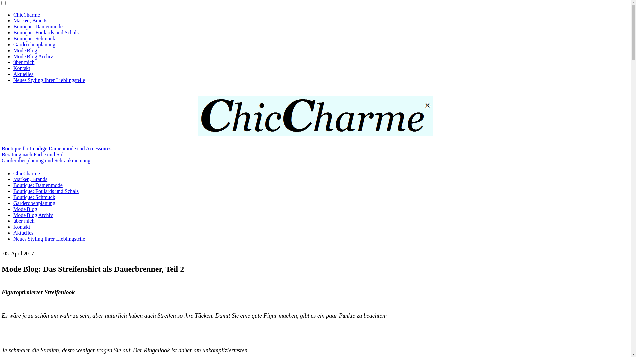  What do you see at coordinates (34, 197) in the screenshot?
I see `Boutique: Schmuck` at bounding box center [34, 197].